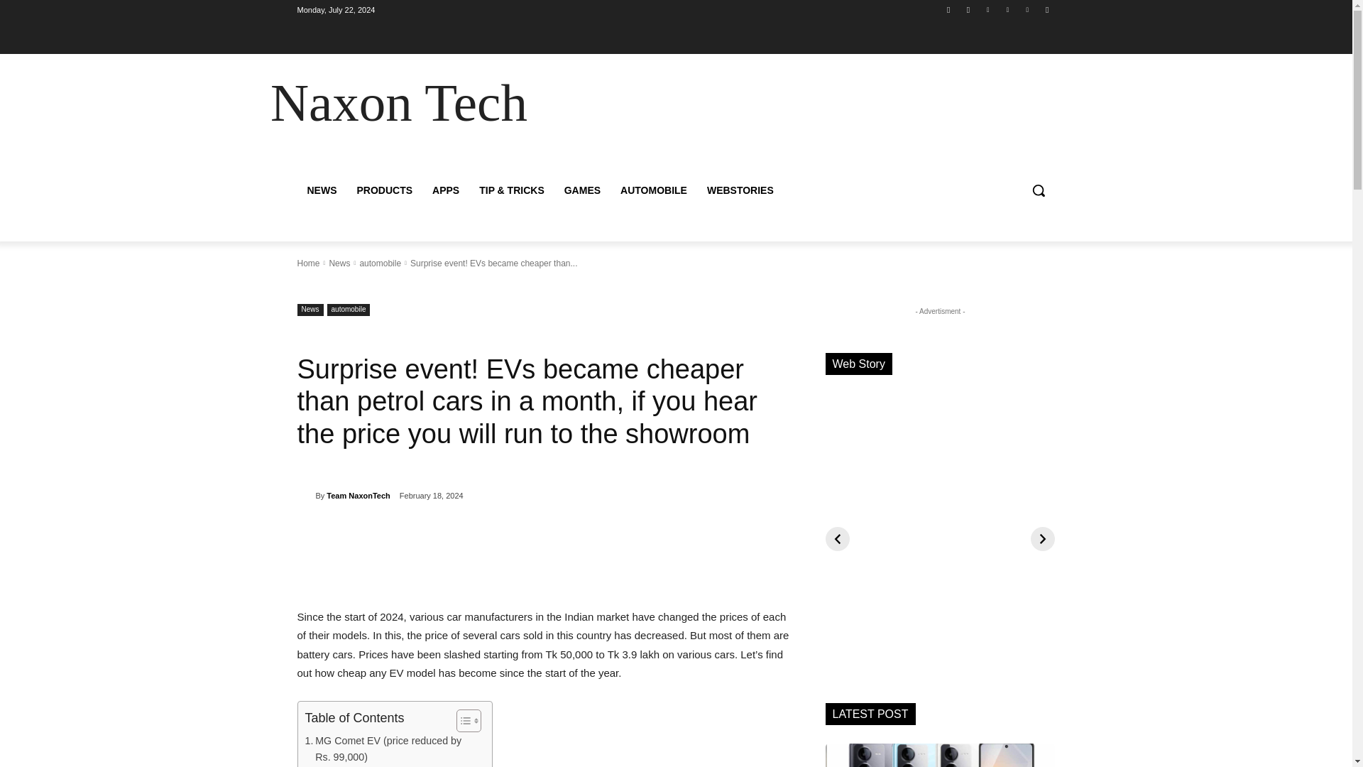 The image size is (1363, 767). Describe the element at coordinates (321, 190) in the screenshot. I see `NEWS` at that location.